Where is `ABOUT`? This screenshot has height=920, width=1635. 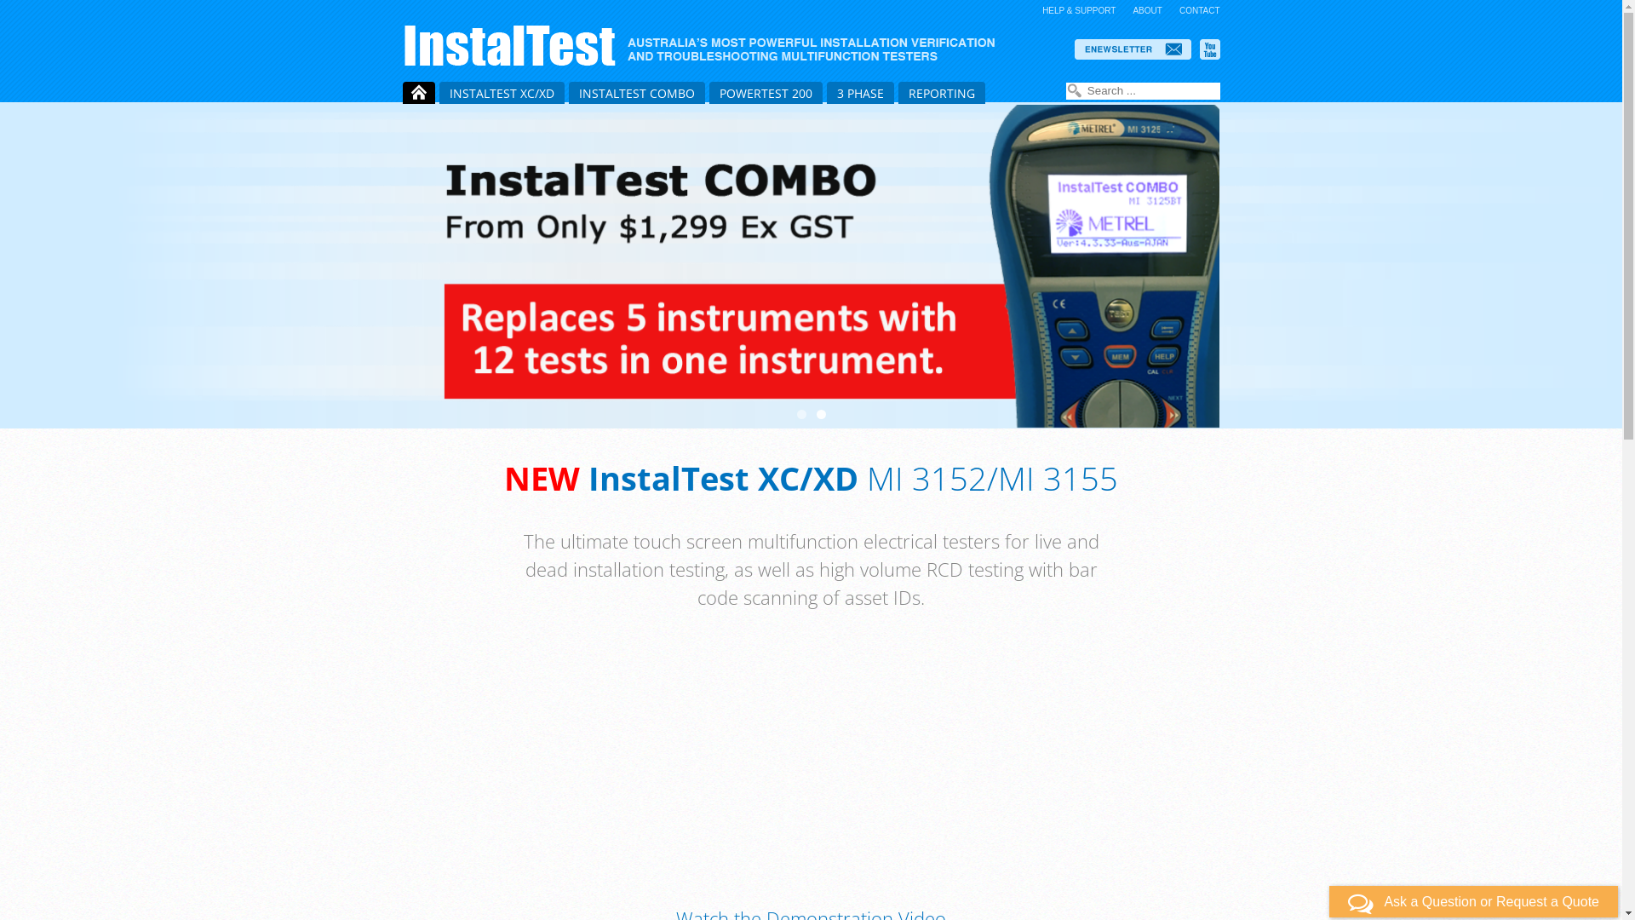 ABOUT is located at coordinates (1147, 10).